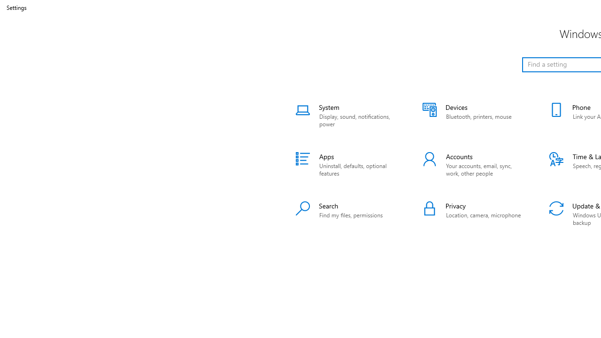  What do you see at coordinates (474, 164) in the screenshot?
I see `Accounts` at bounding box center [474, 164].